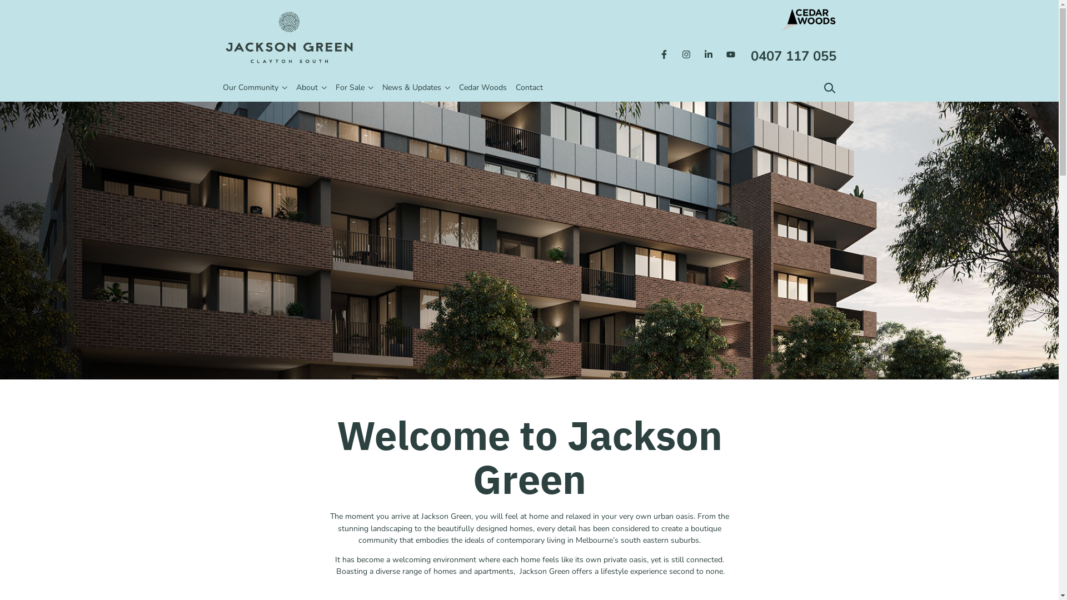  What do you see at coordinates (350, 88) in the screenshot?
I see `For Sale` at bounding box center [350, 88].